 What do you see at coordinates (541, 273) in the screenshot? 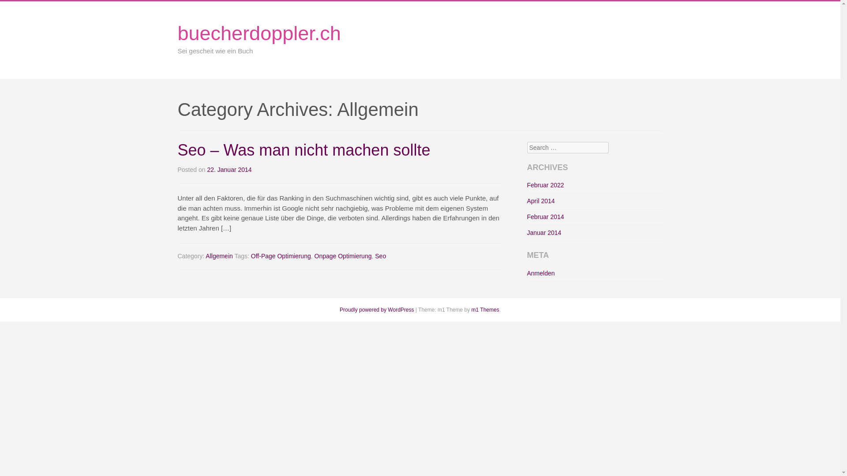
I see `Anmelden` at bounding box center [541, 273].